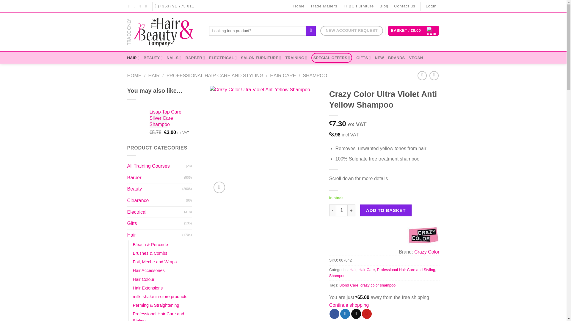 The image size is (571, 321). I want to click on 1, so click(341, 210).